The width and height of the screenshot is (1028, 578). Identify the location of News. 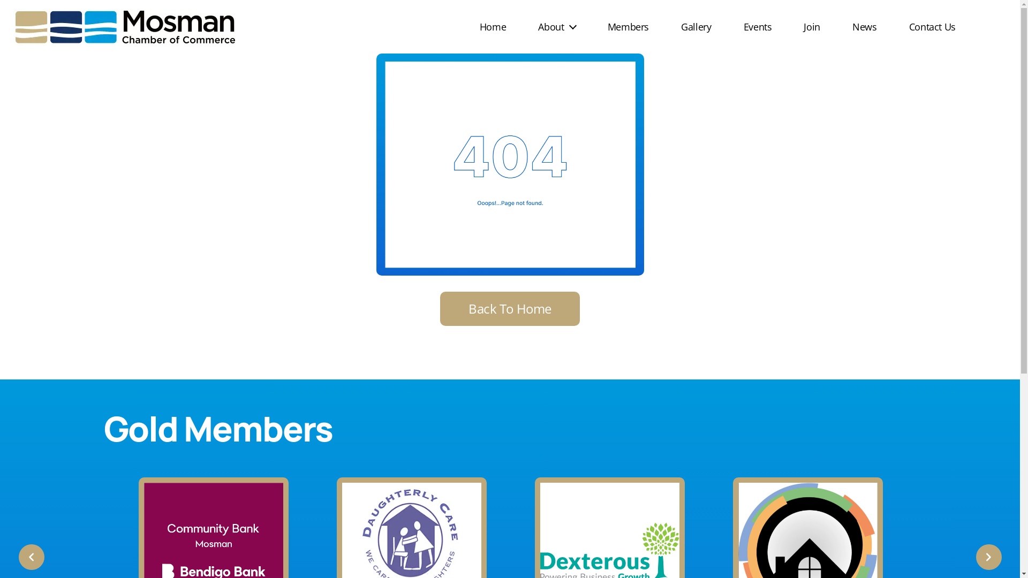
(865, 27).